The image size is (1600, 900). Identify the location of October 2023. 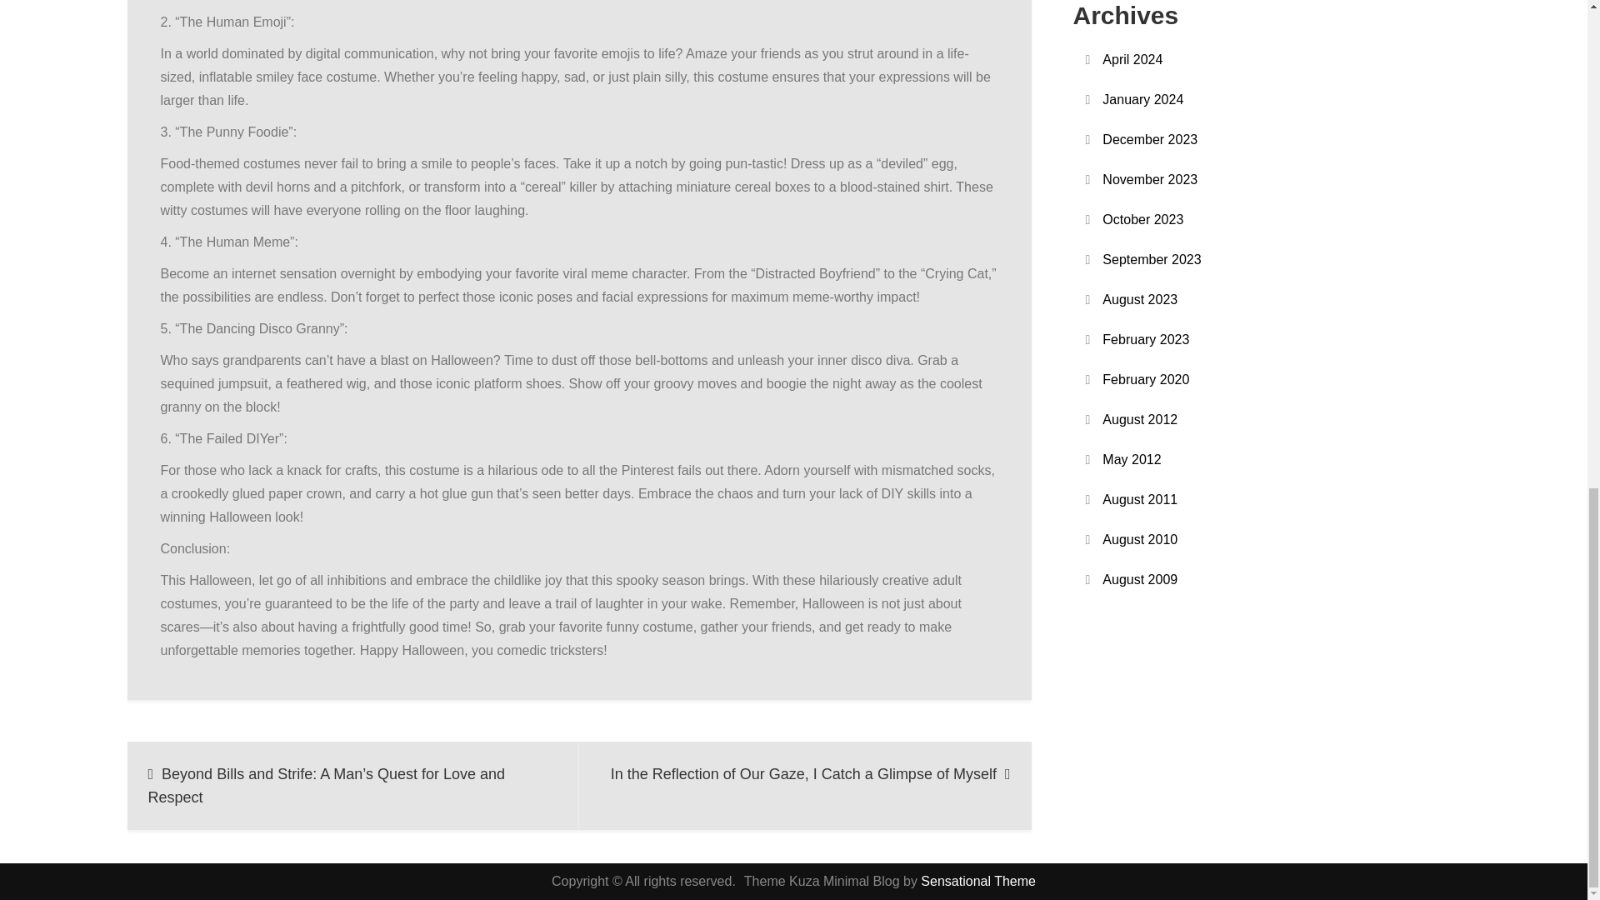
(1142, 219).